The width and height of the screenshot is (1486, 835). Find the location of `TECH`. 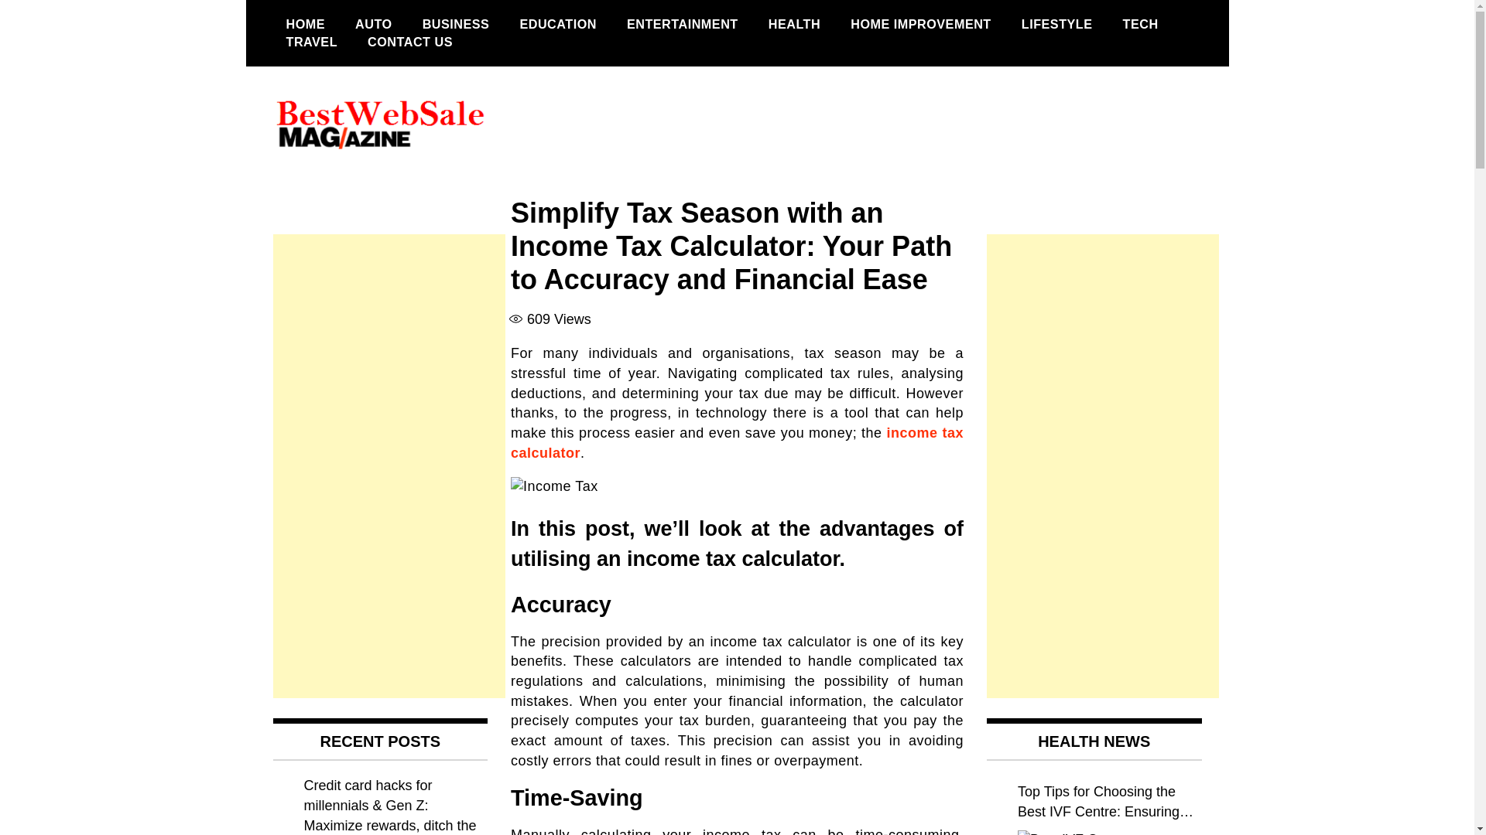

TECH is located at coordinates (1141, 24).